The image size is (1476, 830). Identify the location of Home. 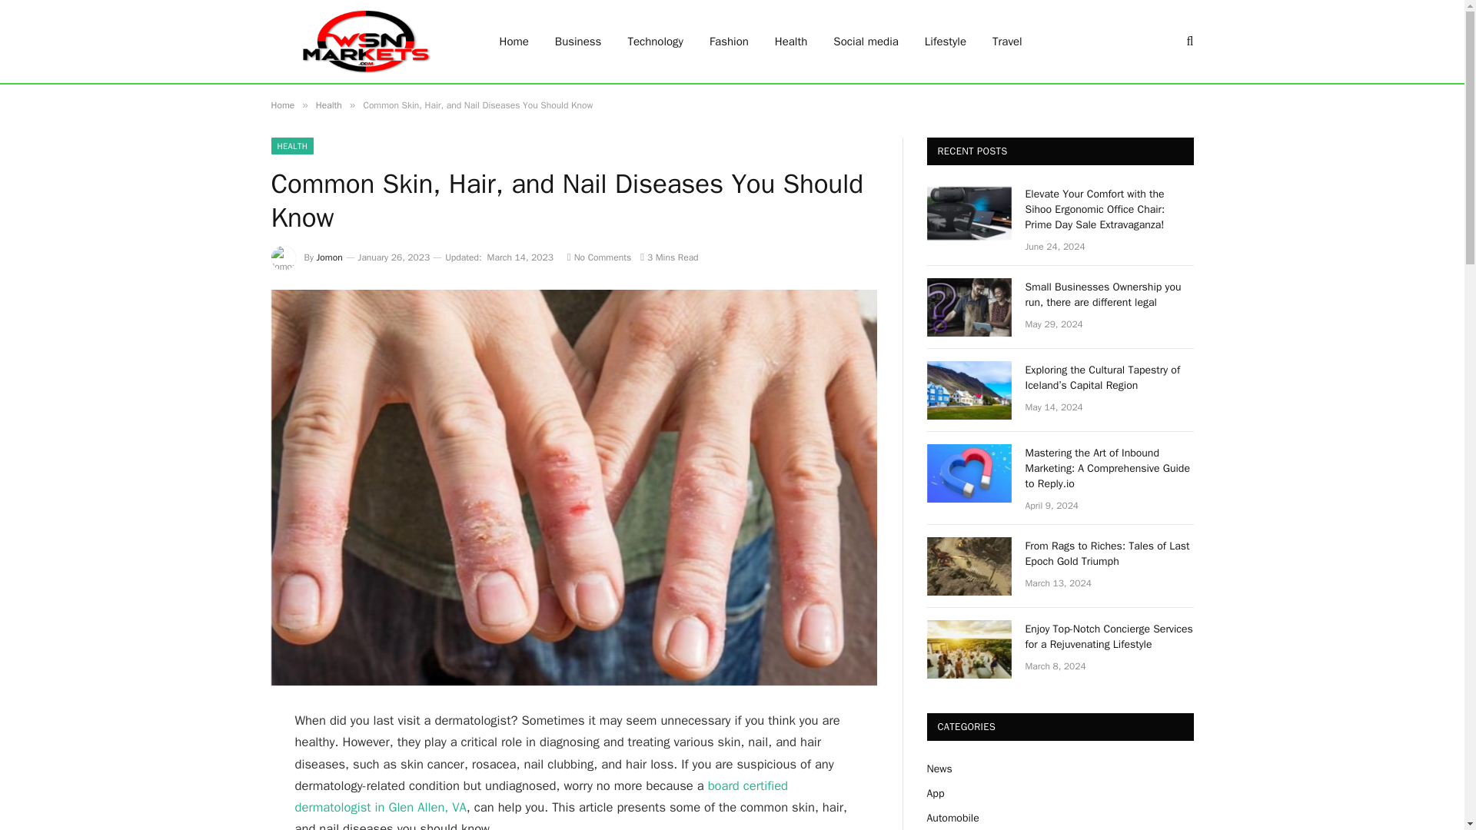
(281, 105).